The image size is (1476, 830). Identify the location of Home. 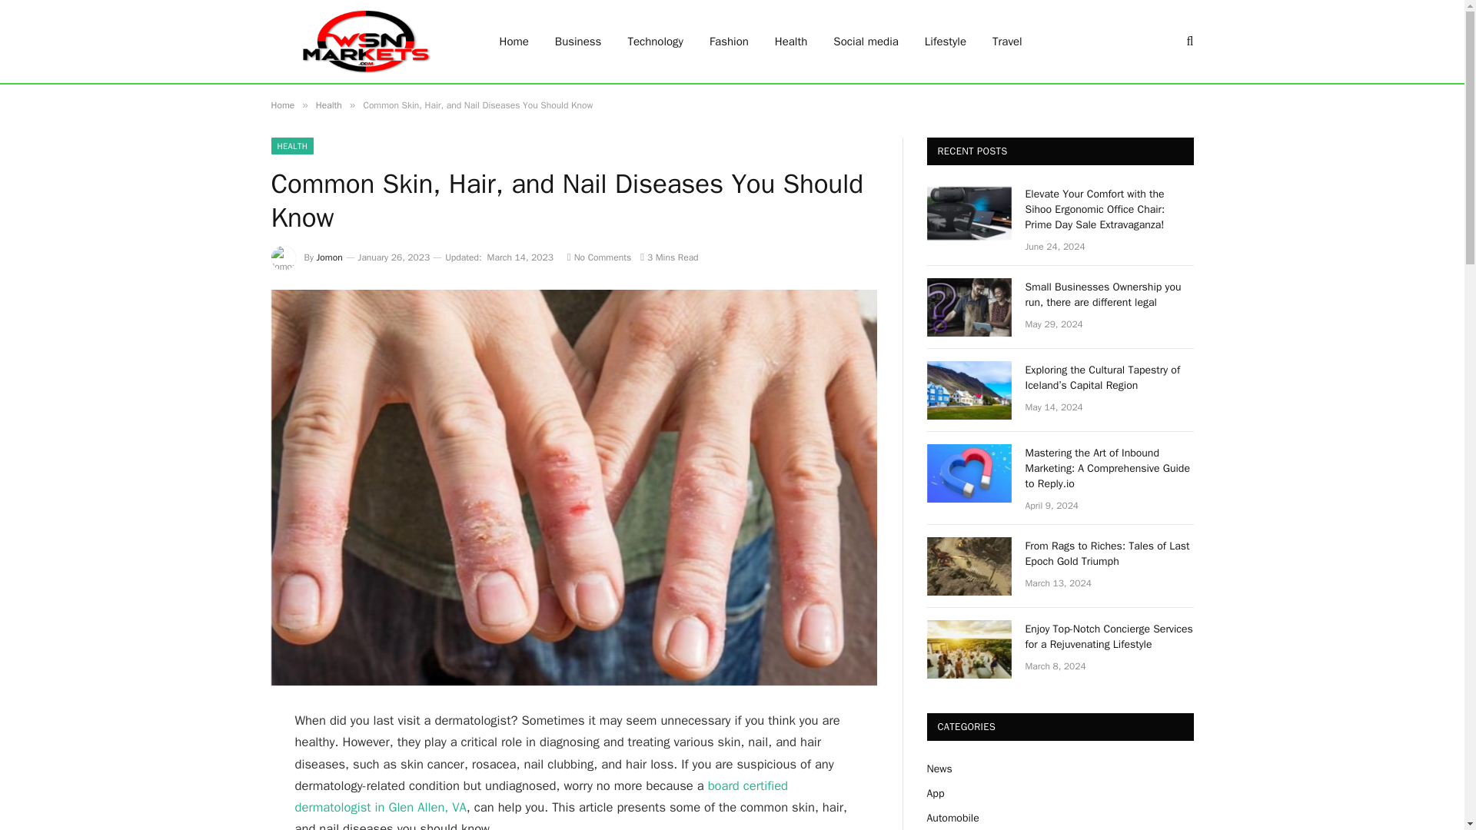
(281, 105).